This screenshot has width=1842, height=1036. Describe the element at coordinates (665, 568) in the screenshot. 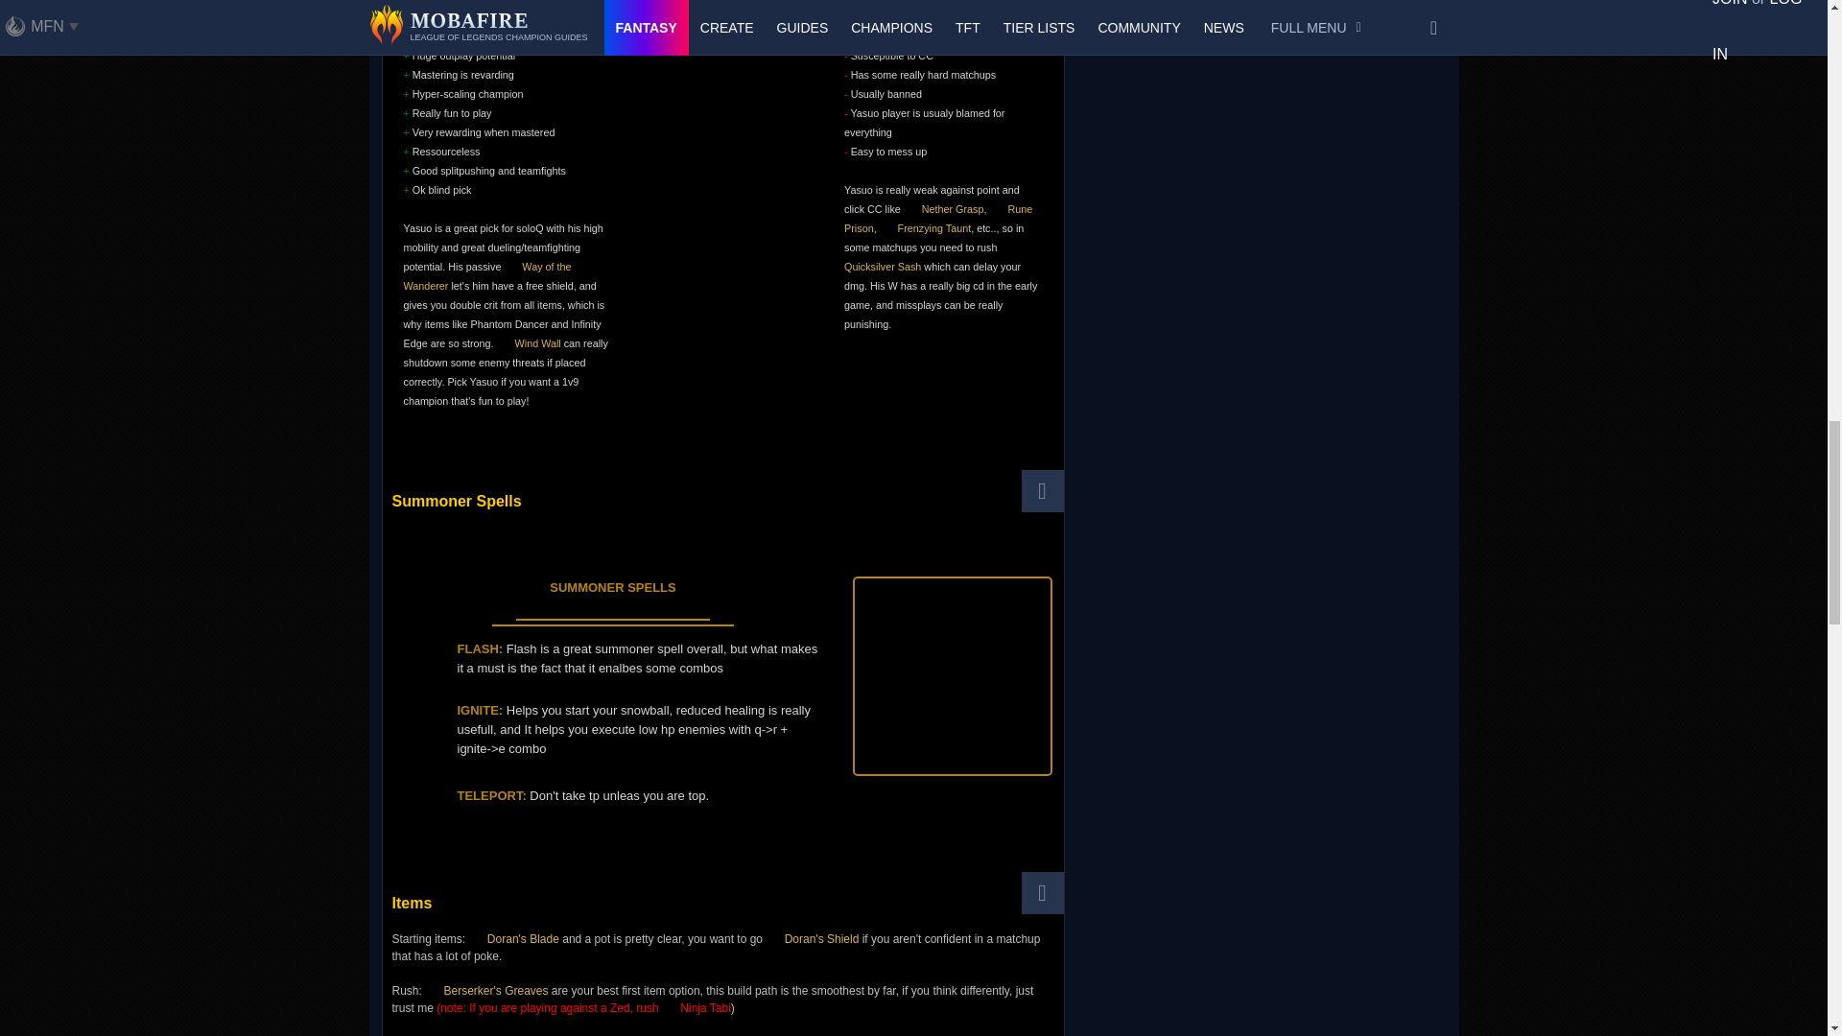

I see `Teleport` at that location.